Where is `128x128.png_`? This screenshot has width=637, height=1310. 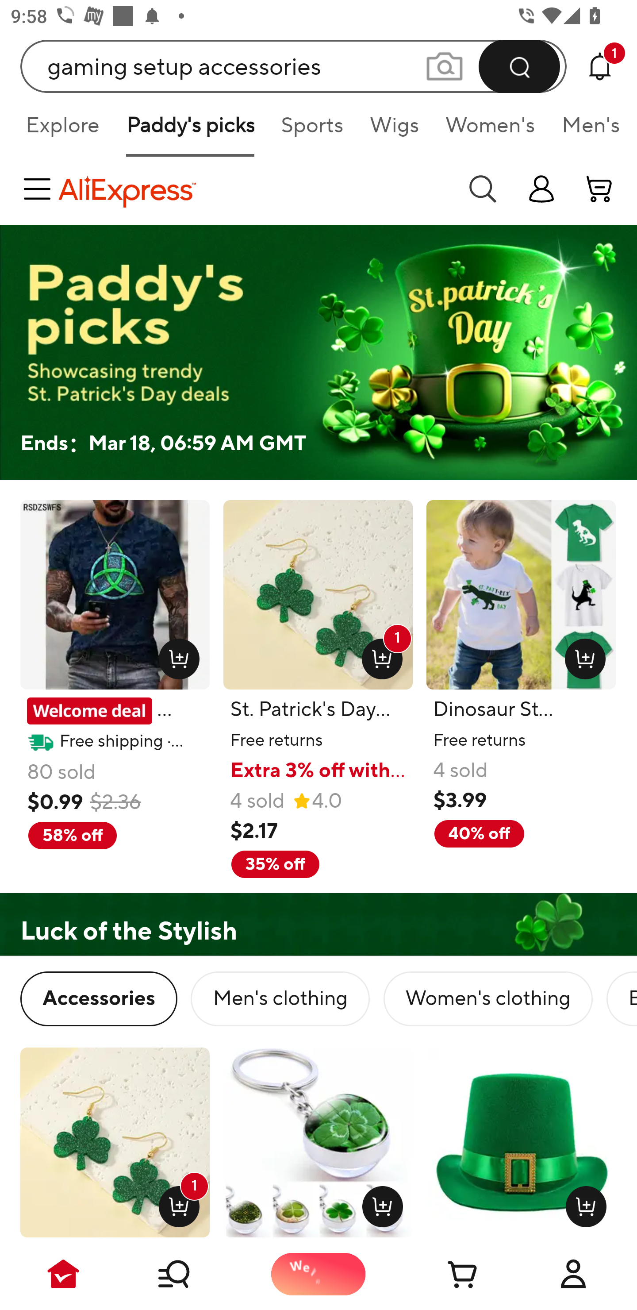
128x128.png_ is located at coordinates (582, 1203).